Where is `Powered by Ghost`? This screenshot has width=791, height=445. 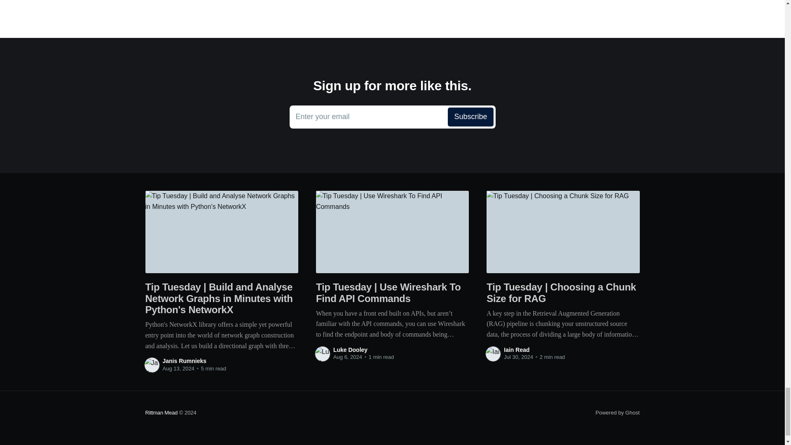 Powered by Ghost is located at coordinates (618, 412).